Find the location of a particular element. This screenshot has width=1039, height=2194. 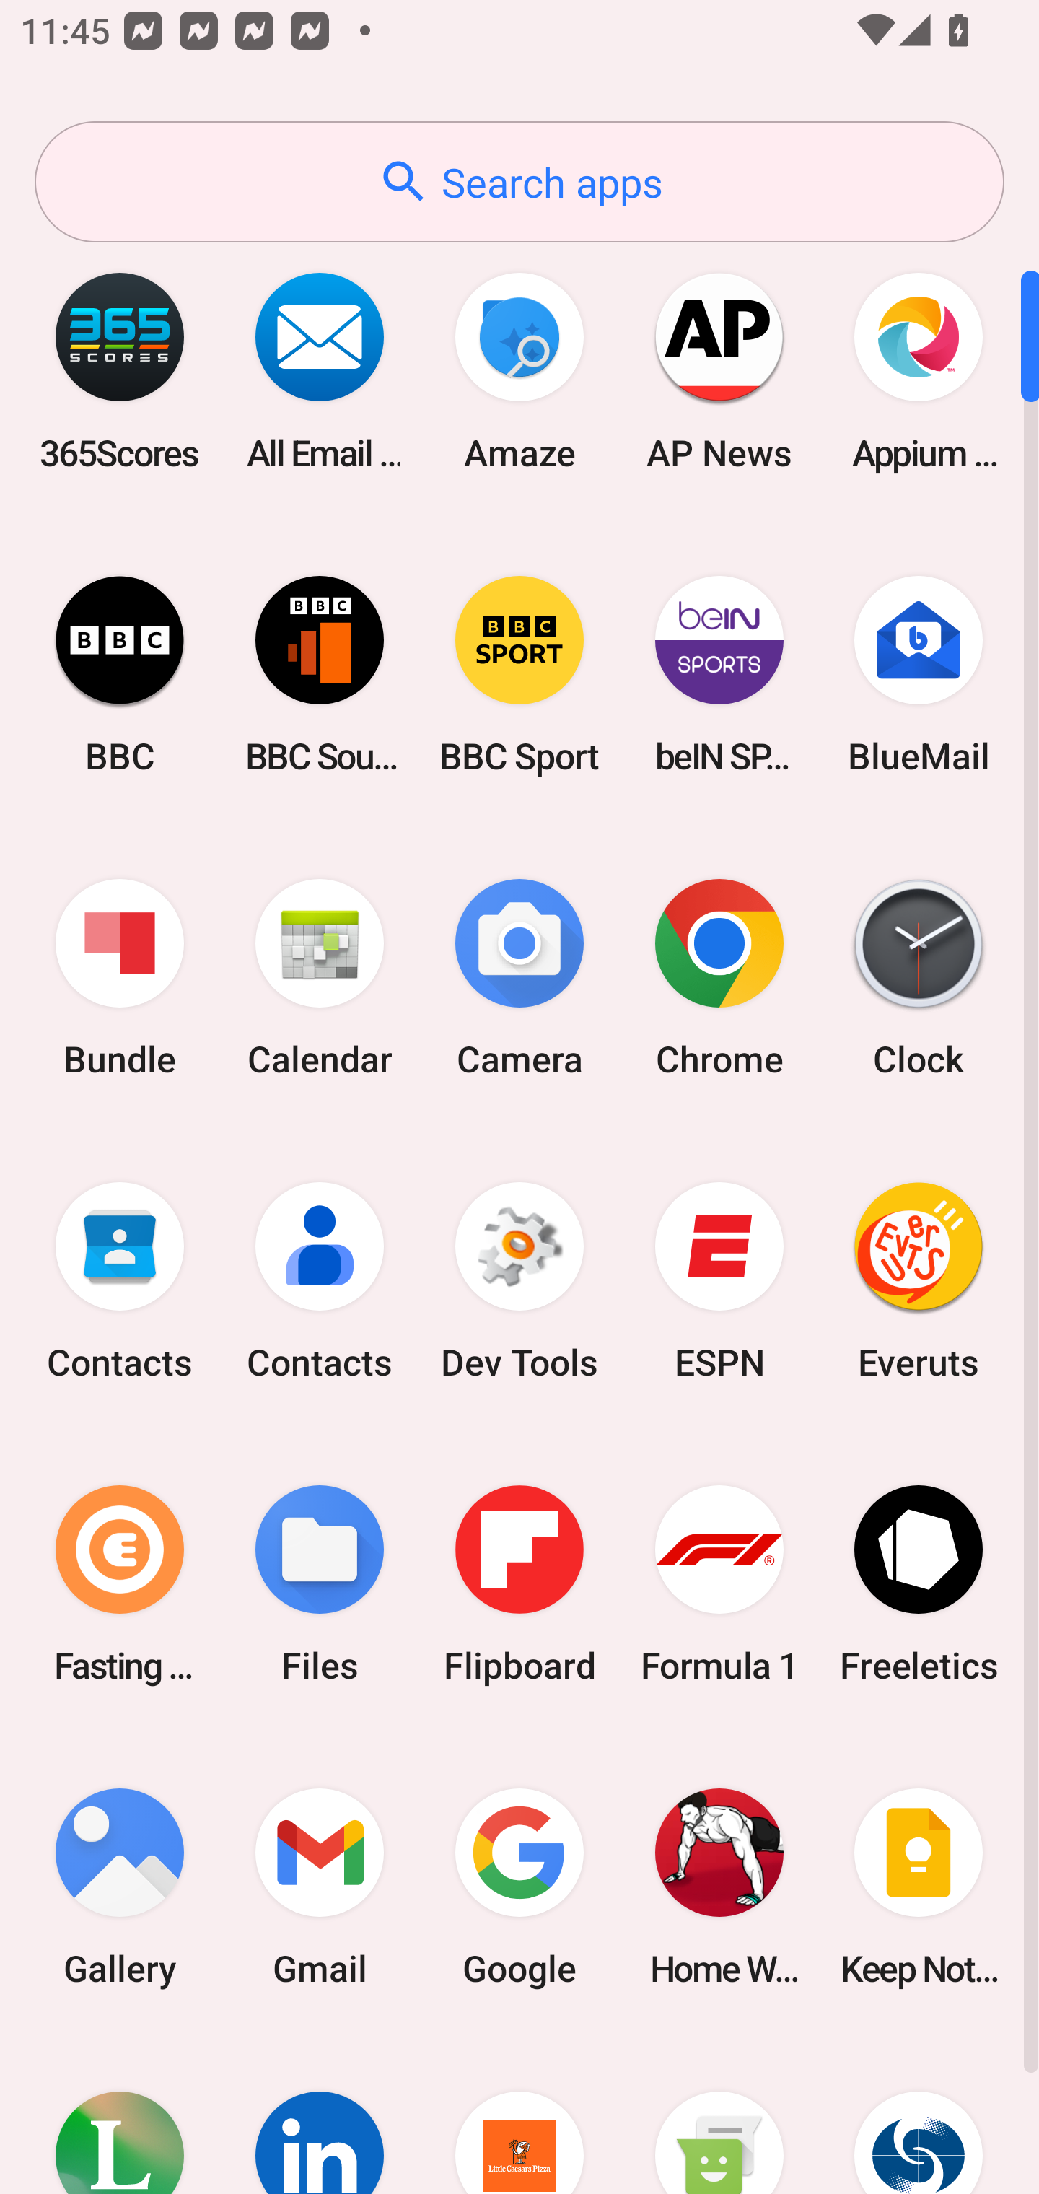

BBC is located at coordinates (120, 674).